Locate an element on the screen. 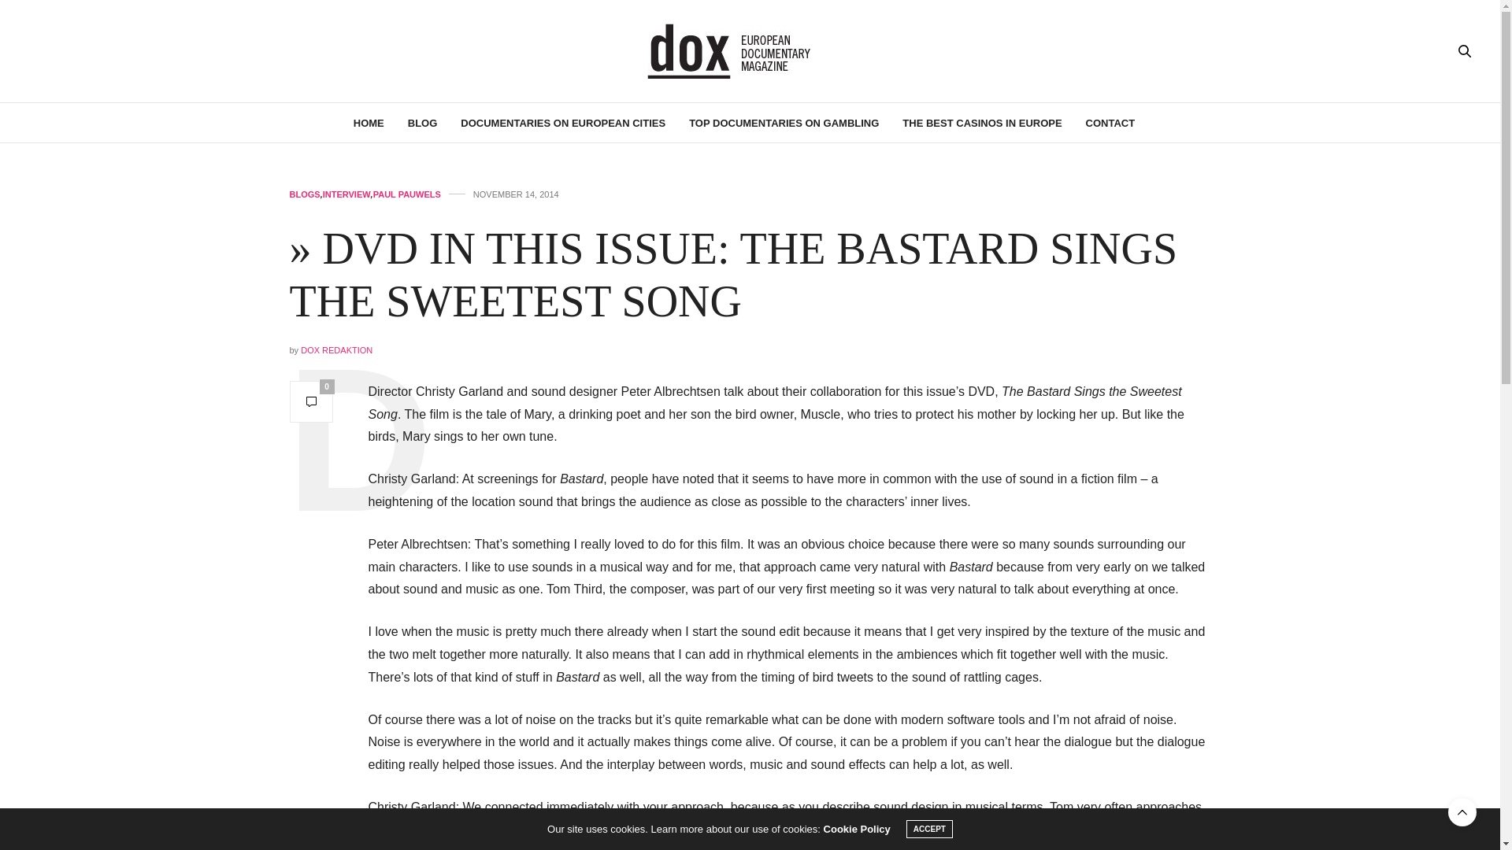  BLOGS is located at coordinates (306, 194).